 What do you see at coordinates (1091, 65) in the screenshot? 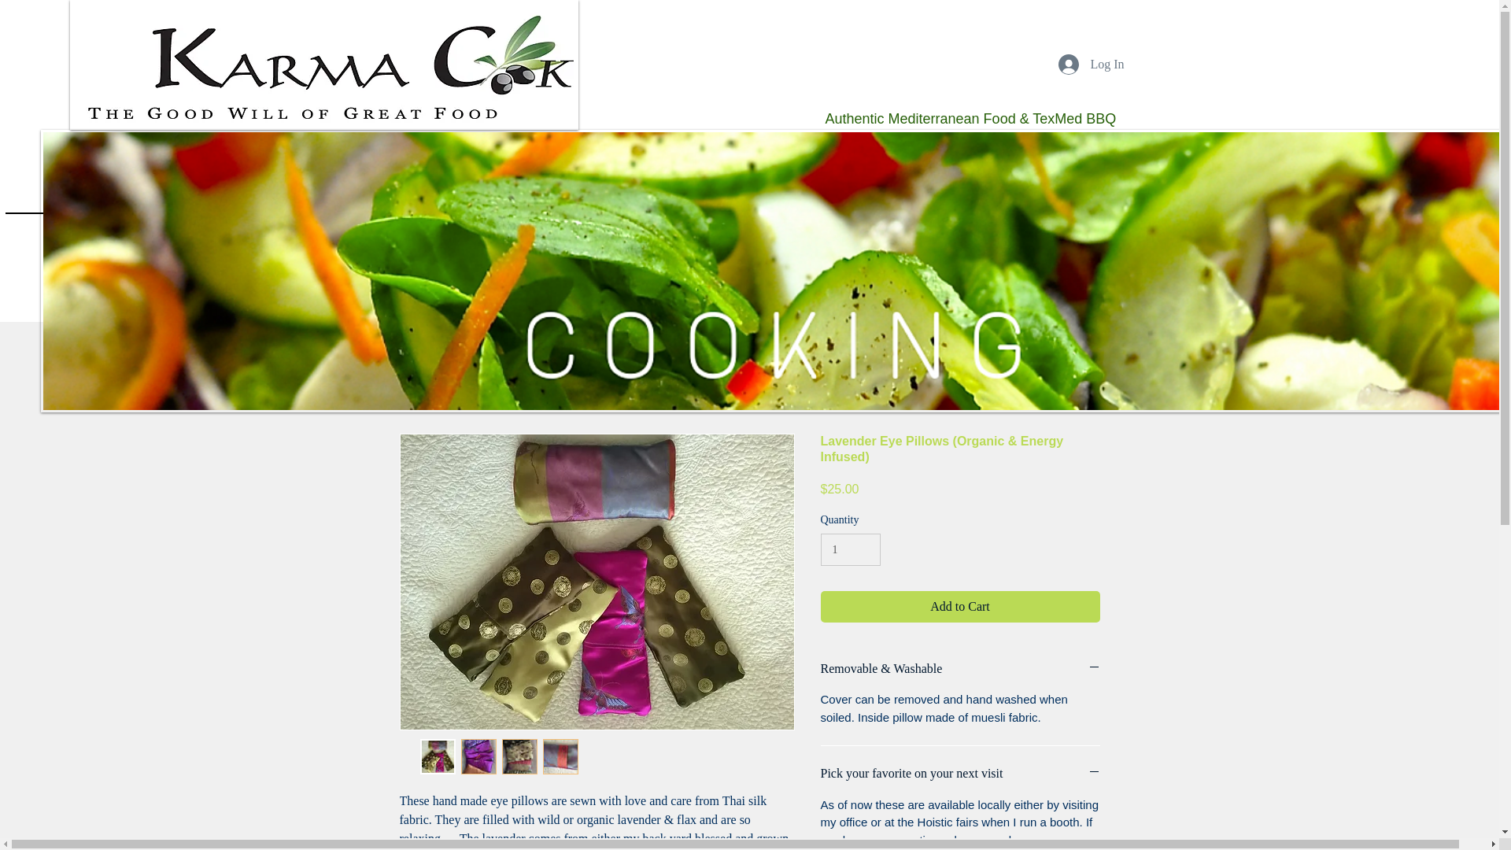
I see `Log In` at bounding box center [1091, 65].